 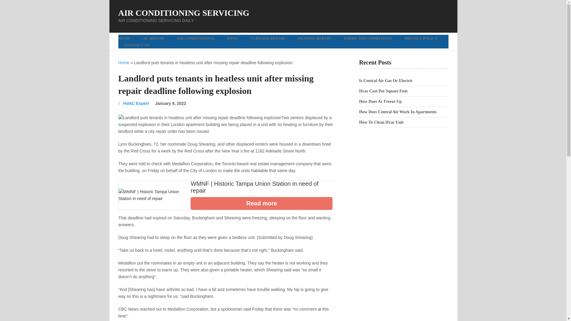 I want to click on AIR CONDITIONING SERVICING, so click(x=184, y=13).